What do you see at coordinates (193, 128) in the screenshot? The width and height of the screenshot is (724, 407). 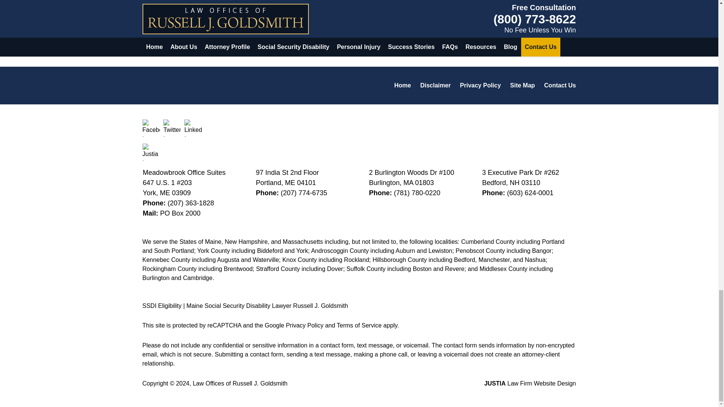 I see `LinkedIn` at bounding box center [193, 128].